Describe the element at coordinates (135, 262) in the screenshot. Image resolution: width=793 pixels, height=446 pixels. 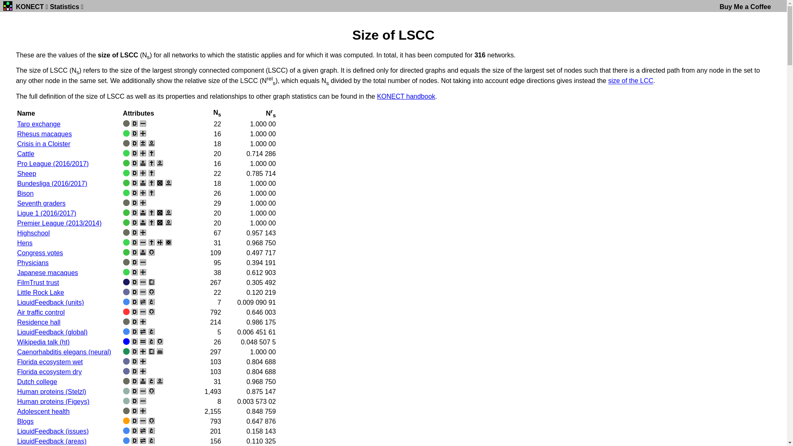
I see `Unipartite, directed` at that location.